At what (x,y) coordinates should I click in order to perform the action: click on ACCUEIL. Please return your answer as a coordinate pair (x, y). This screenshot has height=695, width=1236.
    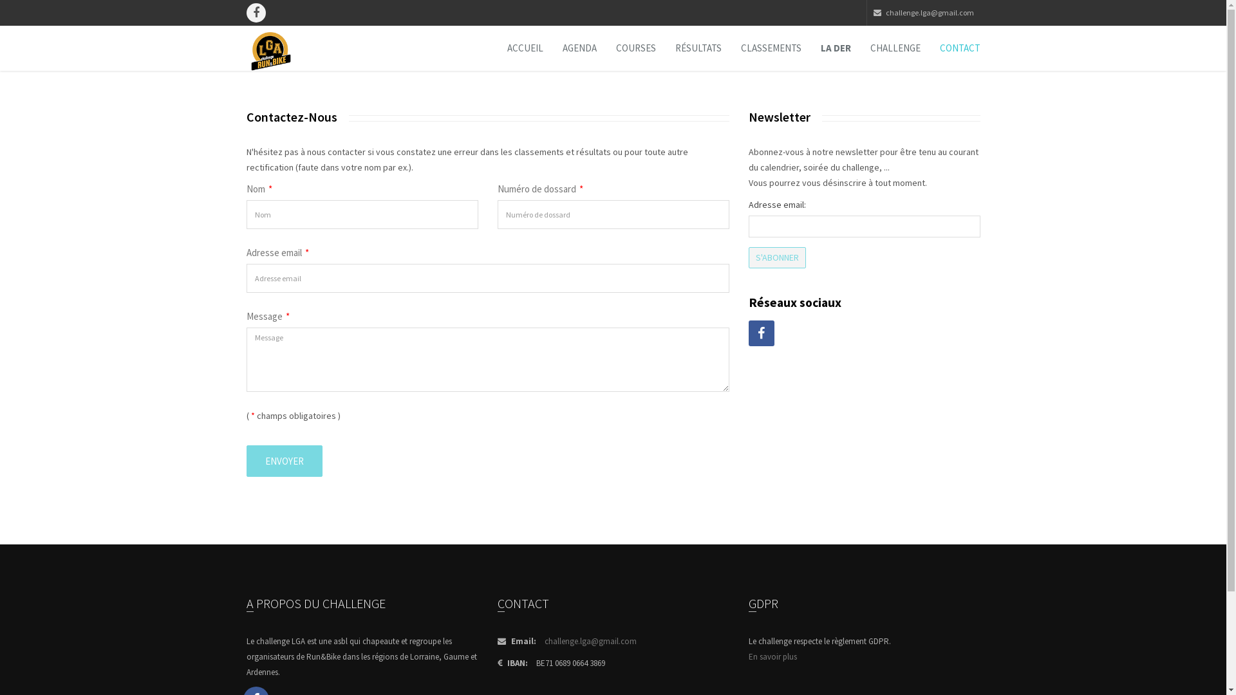
    Looking at the image, I should click on (525, 48).